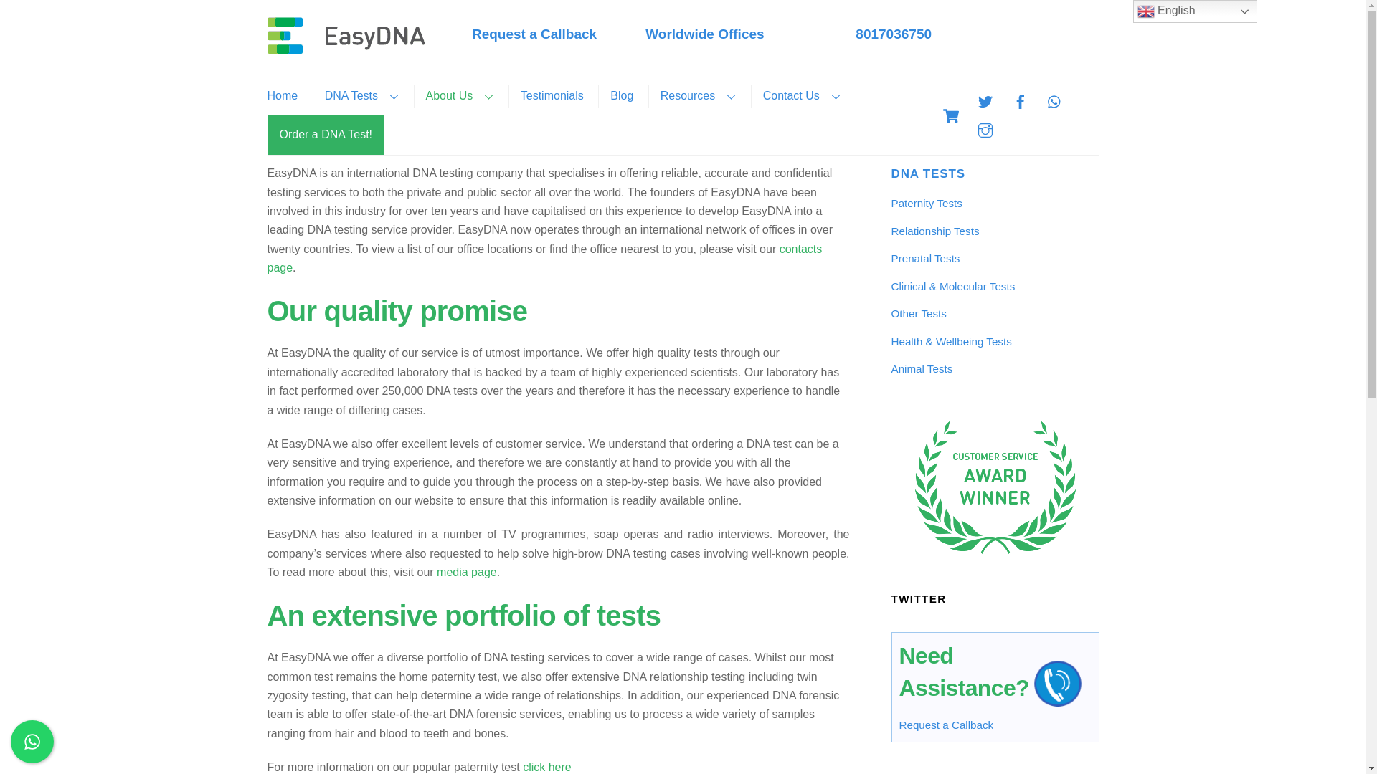  What do you see at coordinates (346, 34) in the screenshot?
I see `Home` at bounding box center [346, 34].